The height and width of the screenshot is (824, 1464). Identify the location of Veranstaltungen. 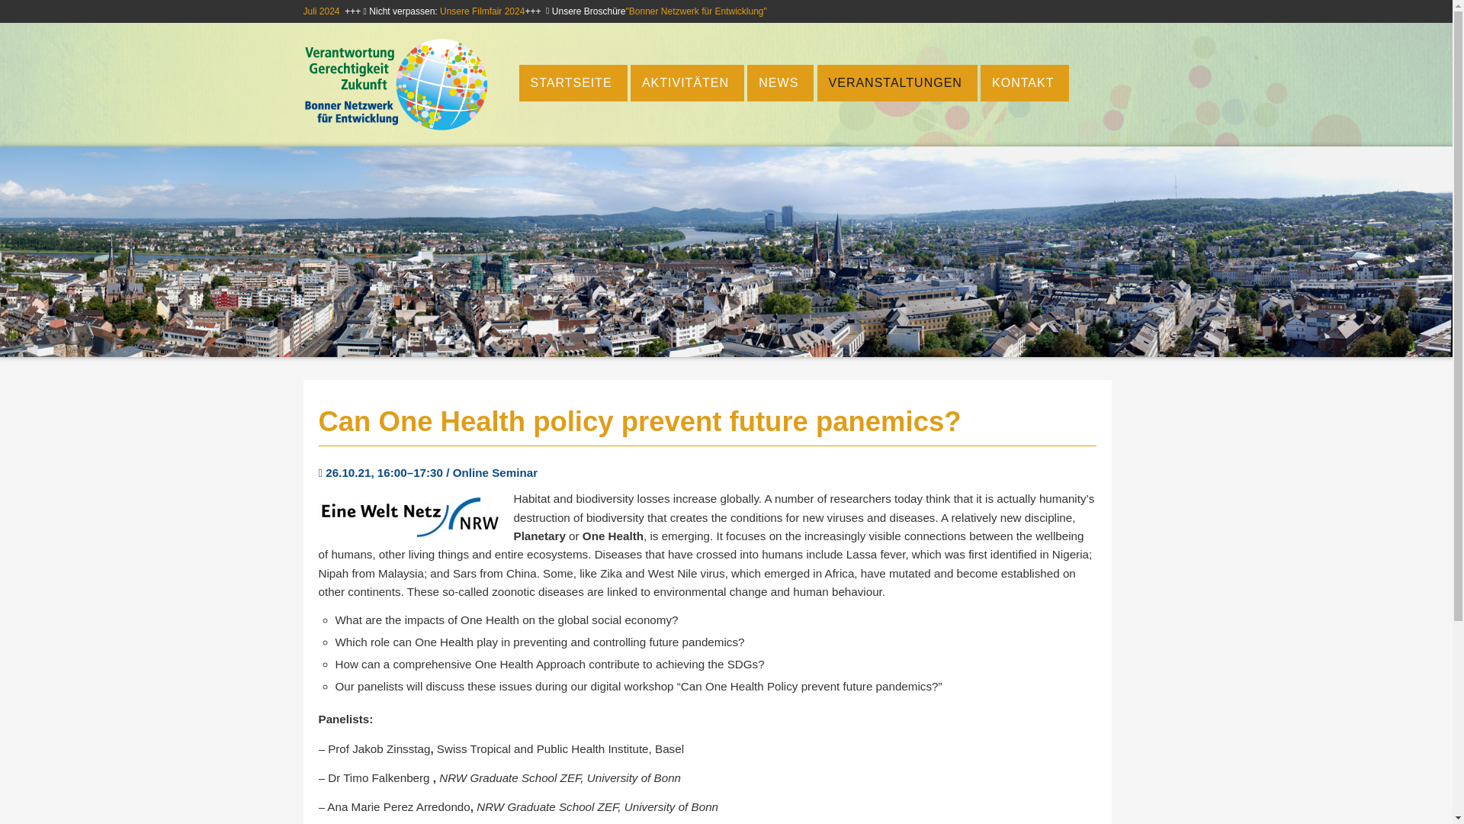
(897, 82).